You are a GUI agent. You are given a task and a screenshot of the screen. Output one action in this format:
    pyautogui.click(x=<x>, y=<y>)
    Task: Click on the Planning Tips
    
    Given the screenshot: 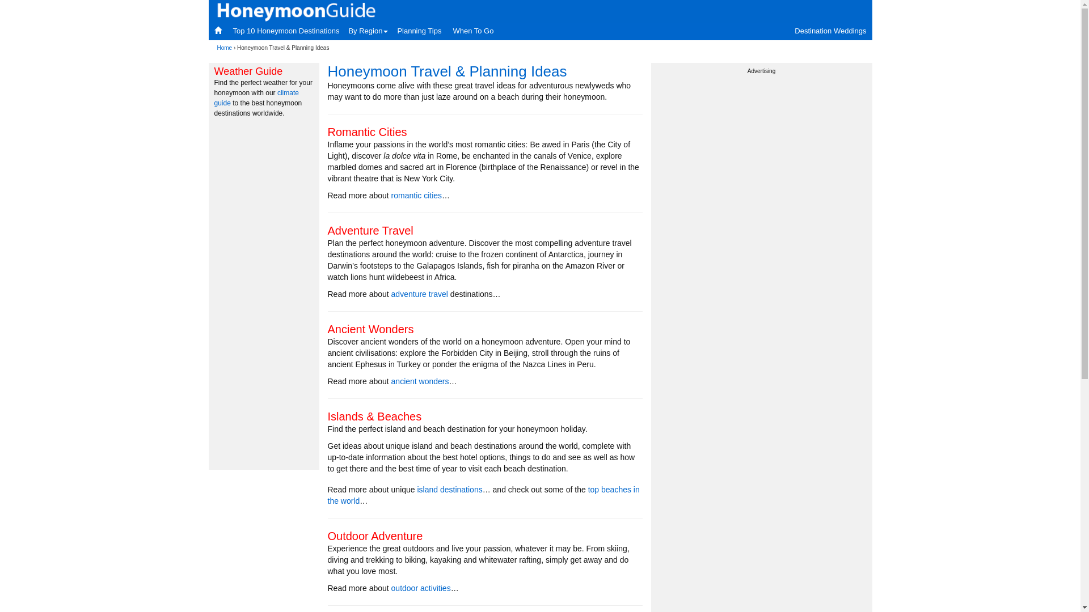 What is the action you would take?
    pyautogui.click(x=419, y=31)
    